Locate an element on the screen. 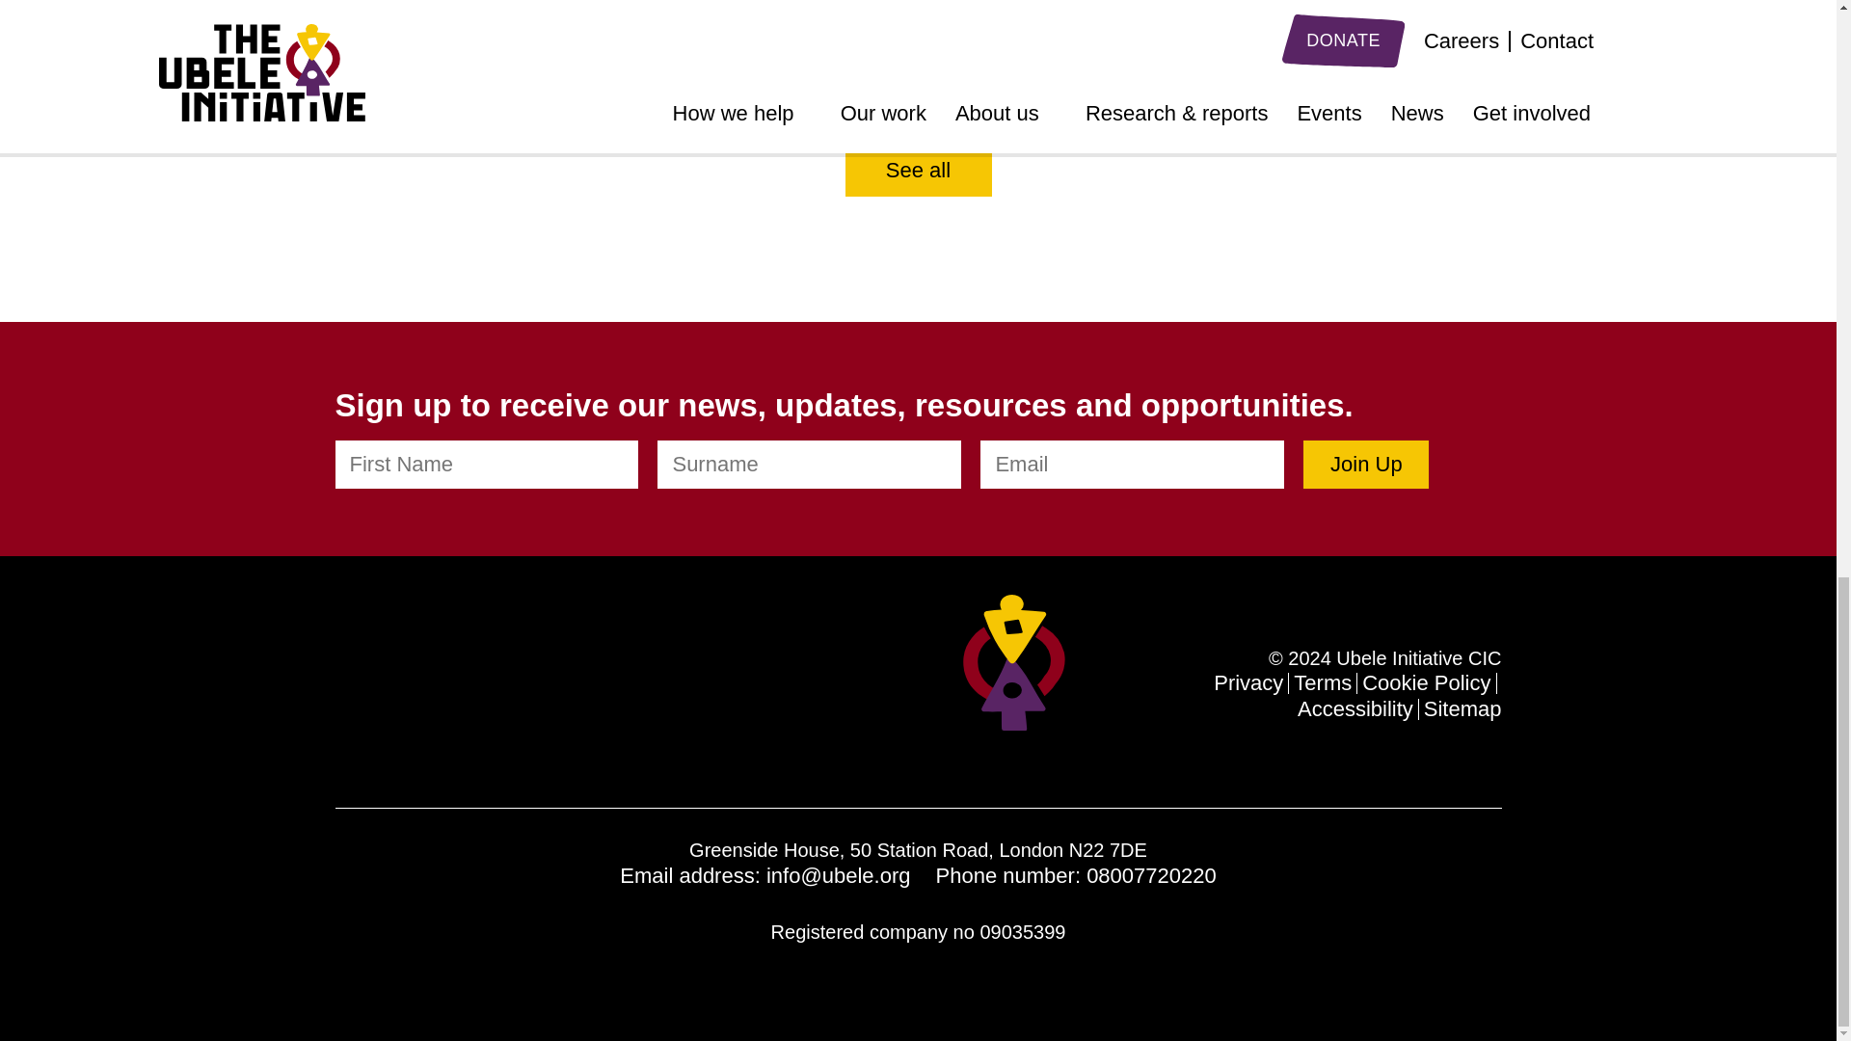 The height and width of the screenshot is (1041, 1851). The Ubele Initiative Linkedin page is located at coordinates (347, 689).